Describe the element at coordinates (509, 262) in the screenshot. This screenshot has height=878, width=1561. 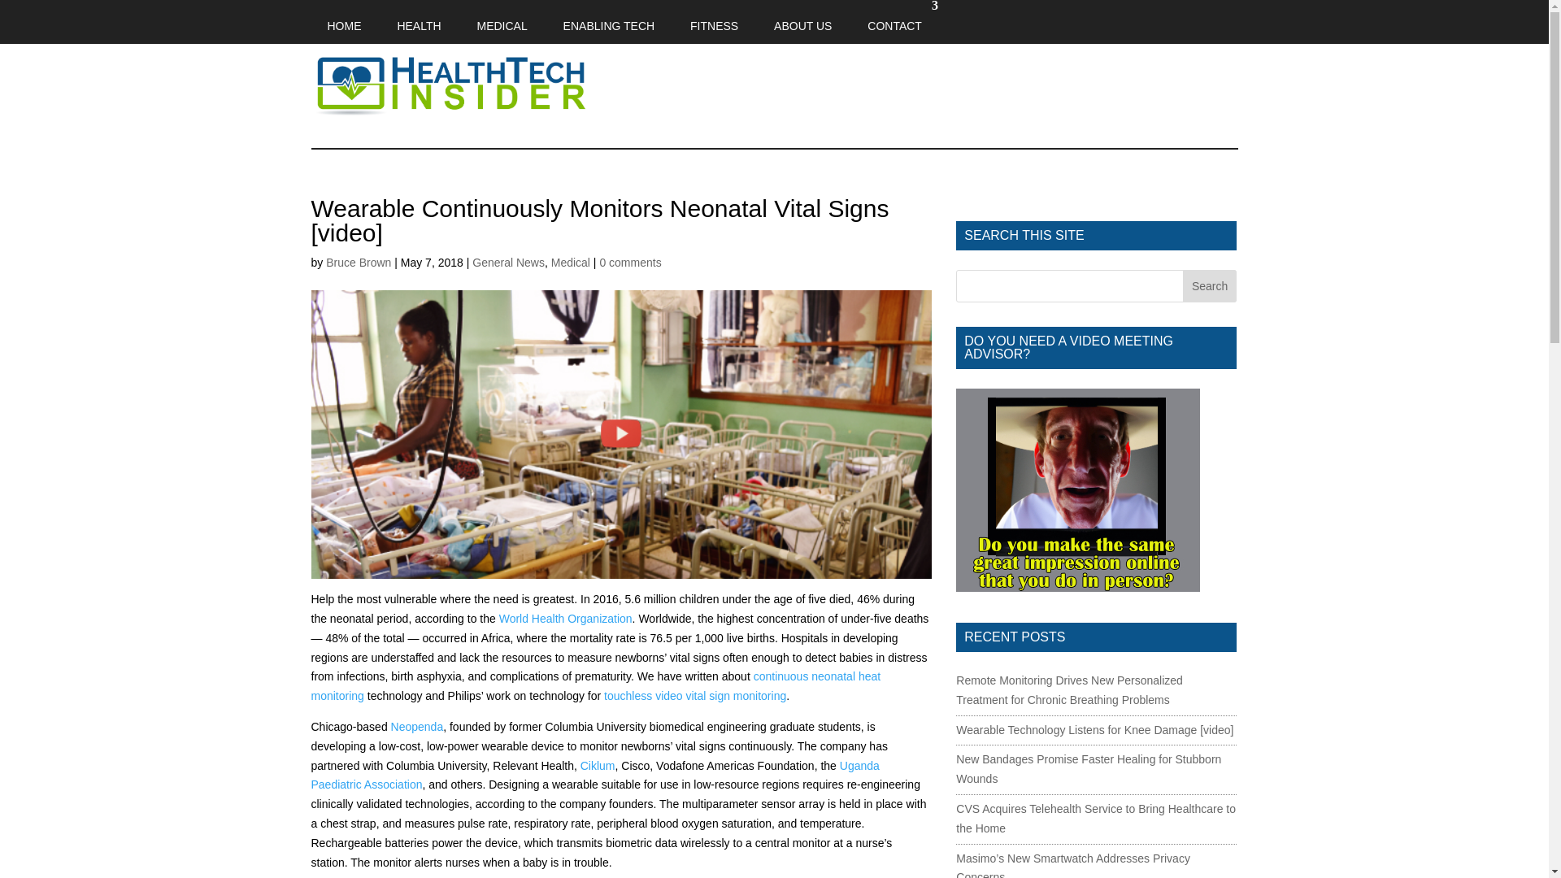
I see `General News` at that location.